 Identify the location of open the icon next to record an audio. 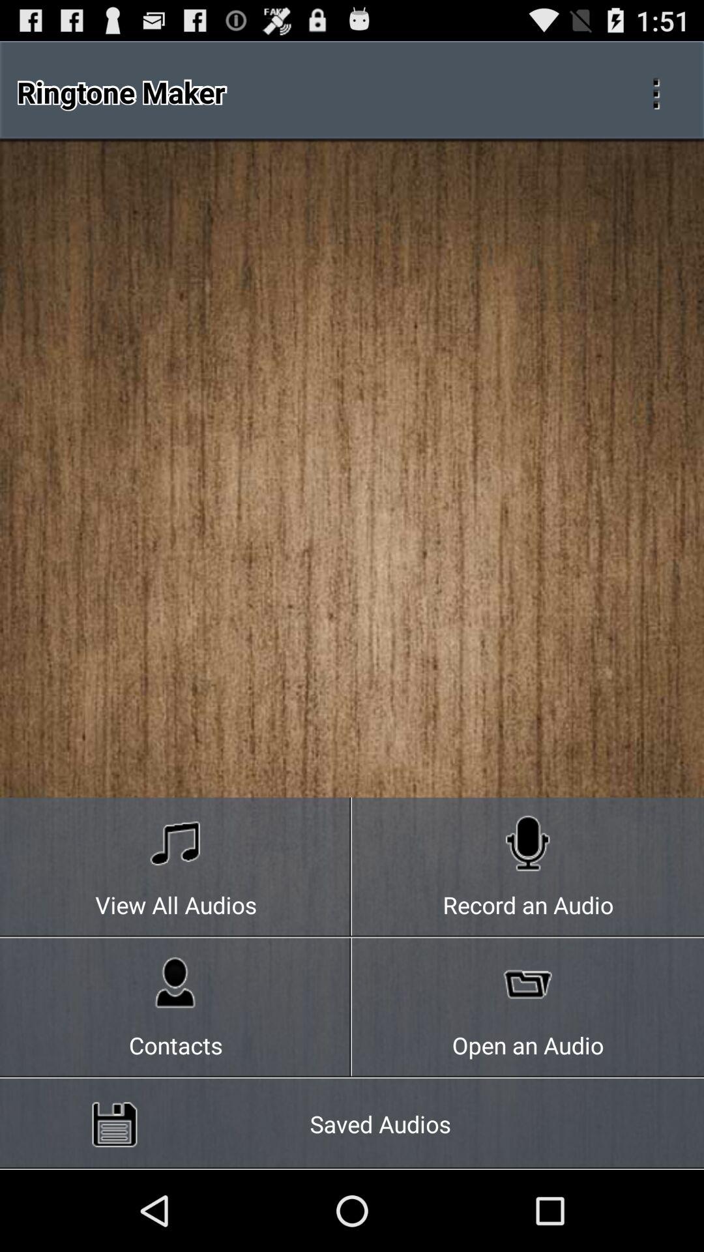
(176, 867).